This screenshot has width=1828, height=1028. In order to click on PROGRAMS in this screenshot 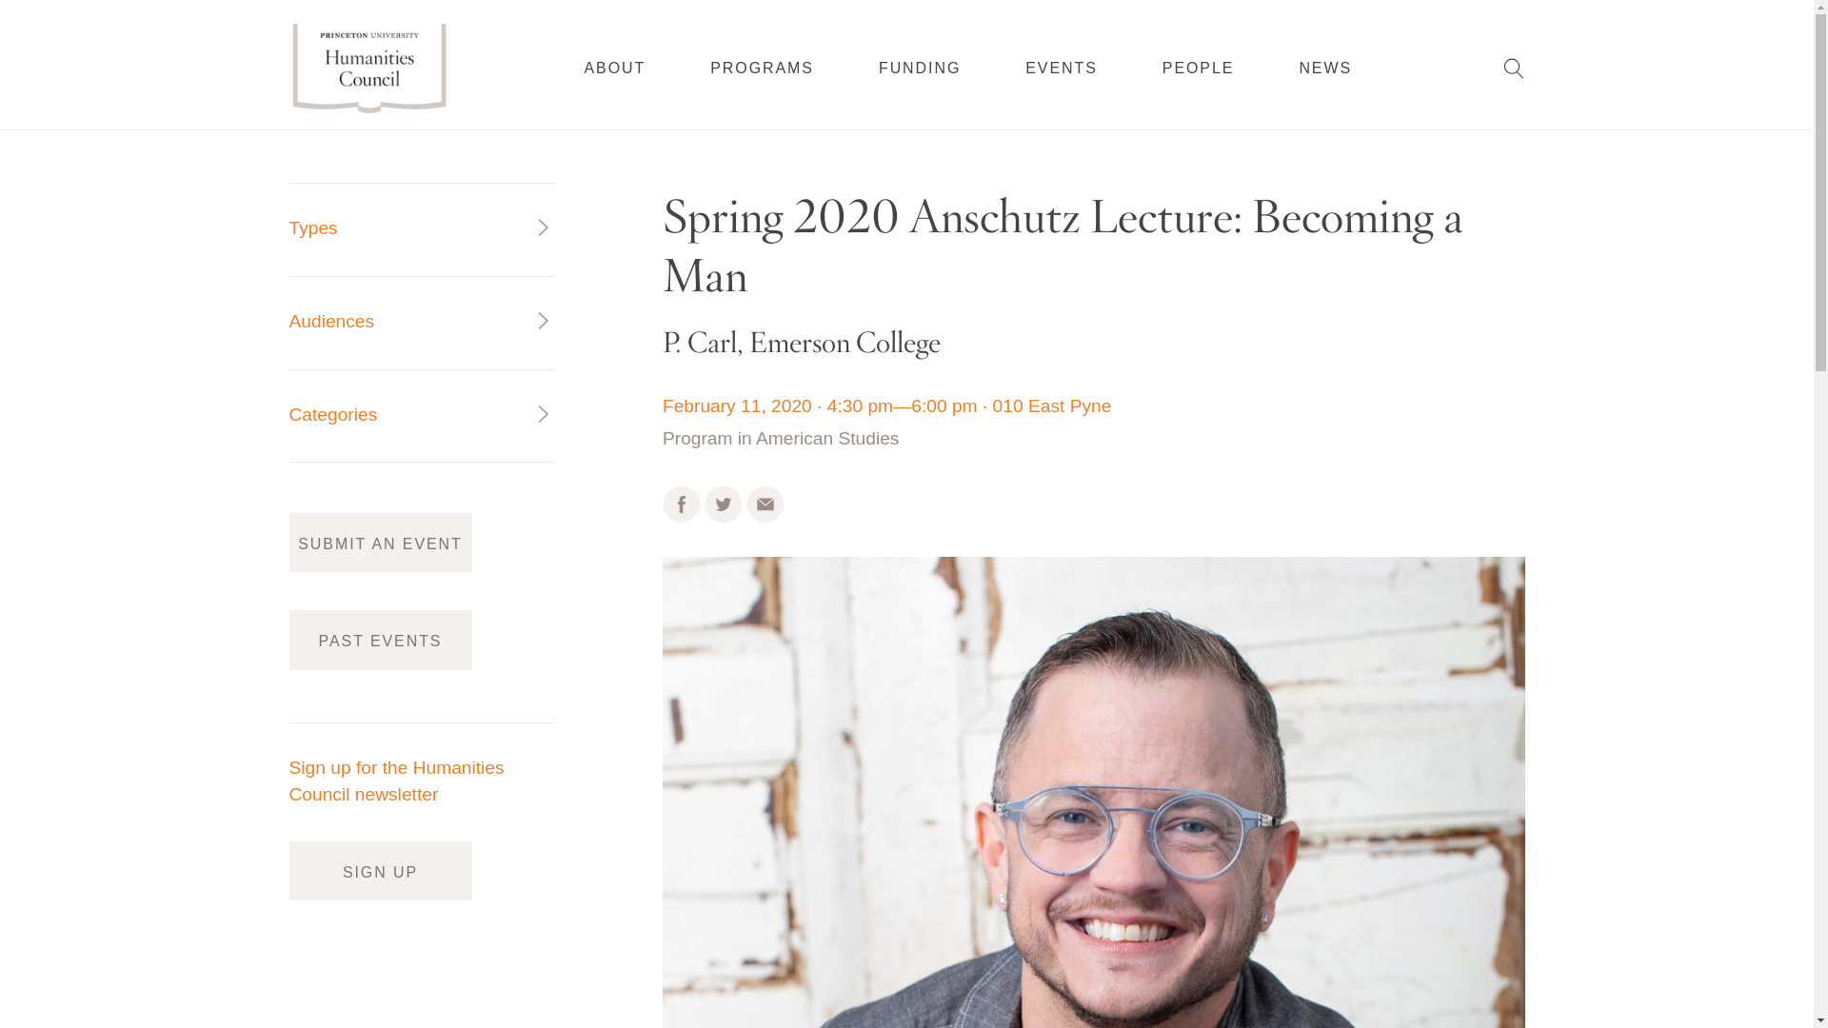, I will do `click(762, 68)`.